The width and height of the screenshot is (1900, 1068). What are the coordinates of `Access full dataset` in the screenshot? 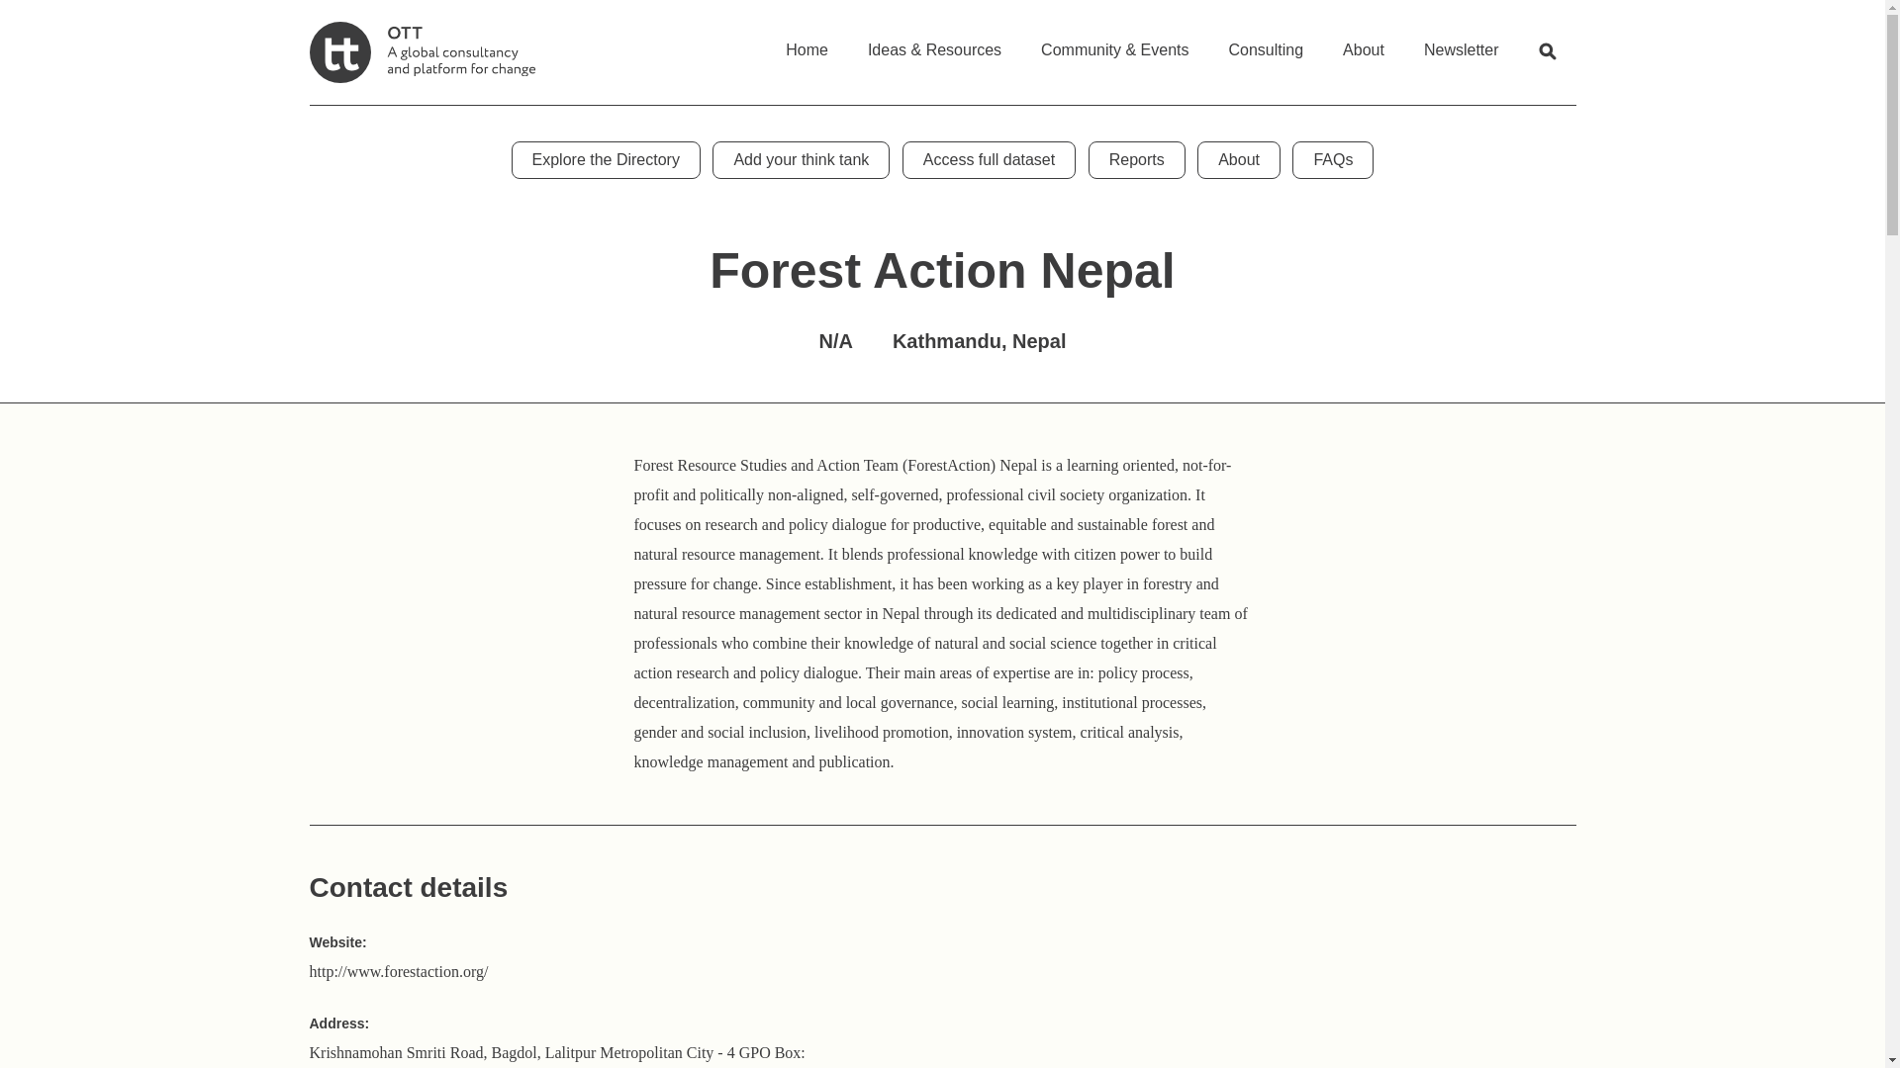 It's located at (989, 160).